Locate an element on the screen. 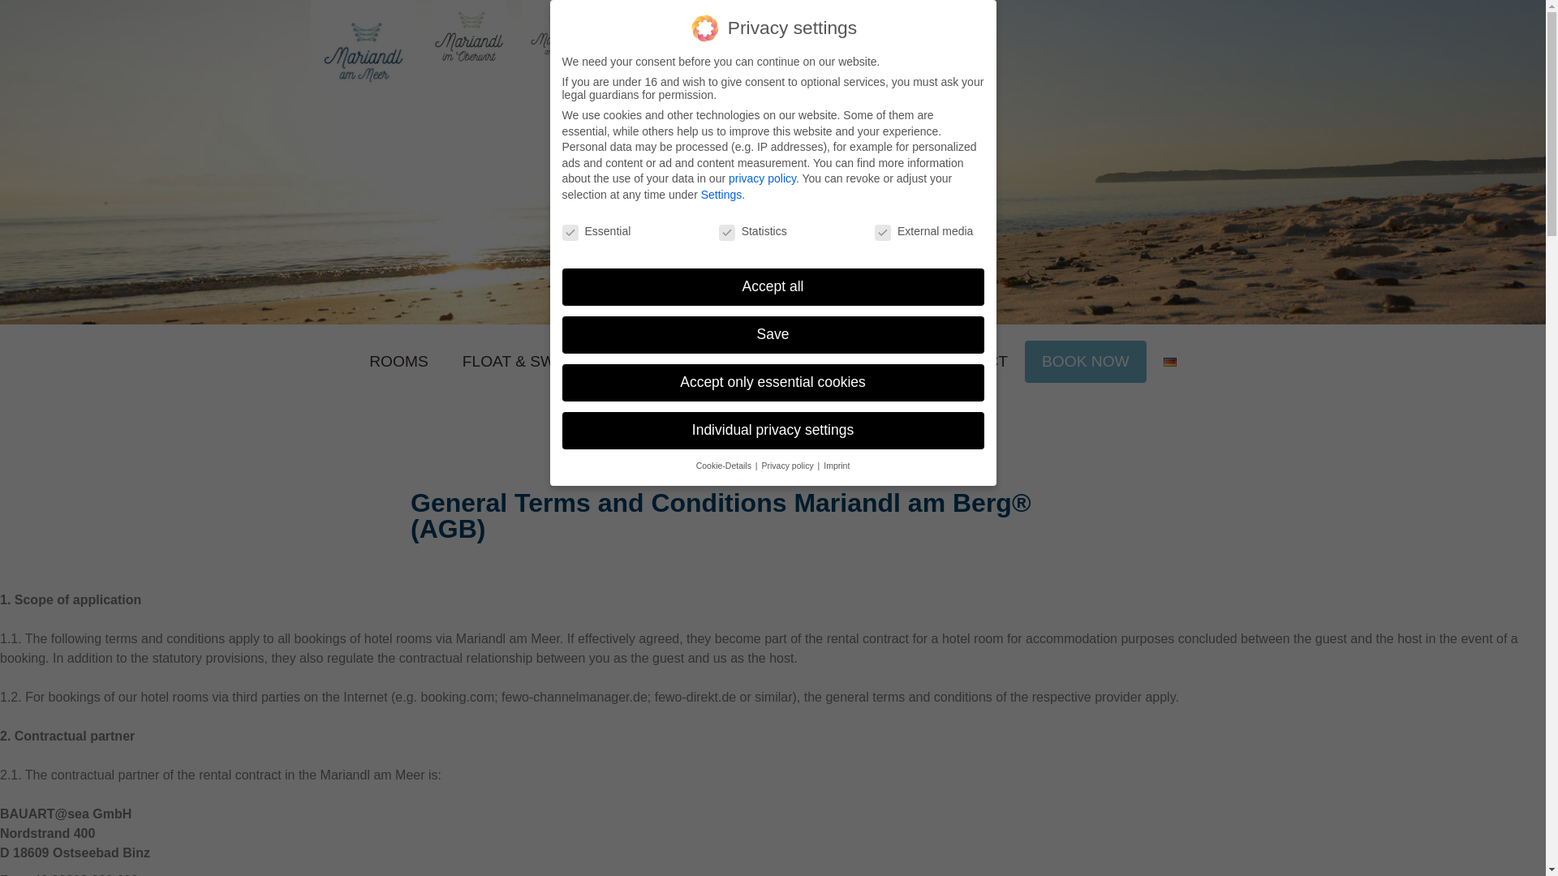  ROOMS is located at coordinates (398, 362).